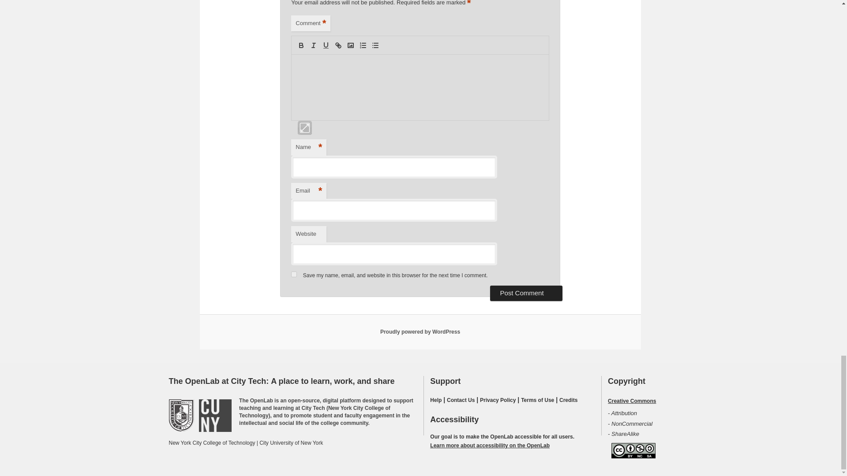  I want to click on yes, so click(294, 274).